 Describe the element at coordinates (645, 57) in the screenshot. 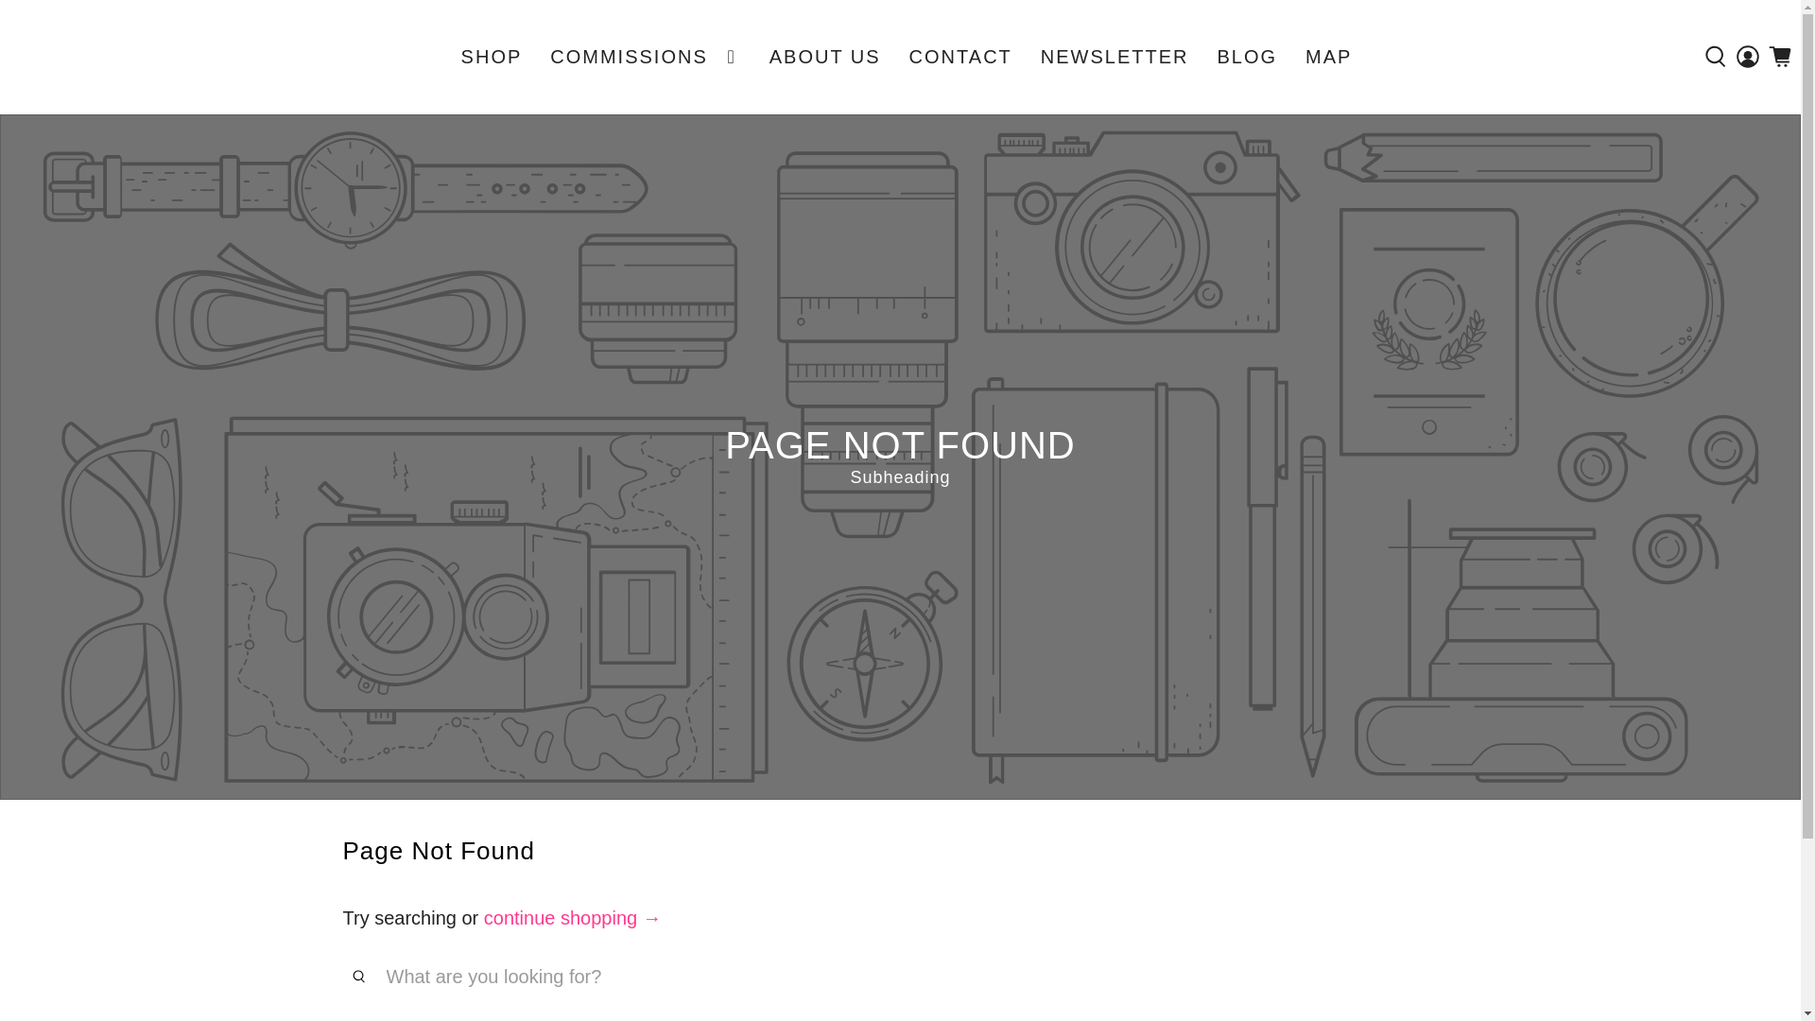

I see `COMMISSIONS` at that location.